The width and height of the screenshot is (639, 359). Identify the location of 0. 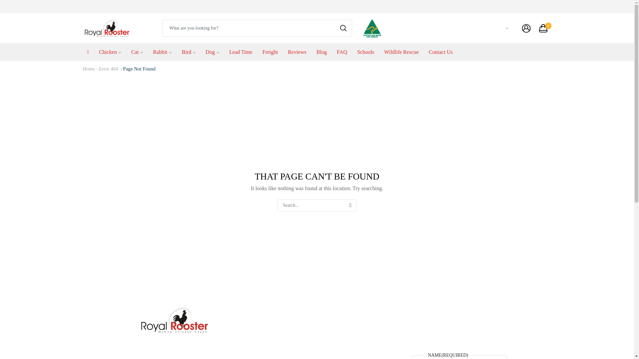
(545, 28).